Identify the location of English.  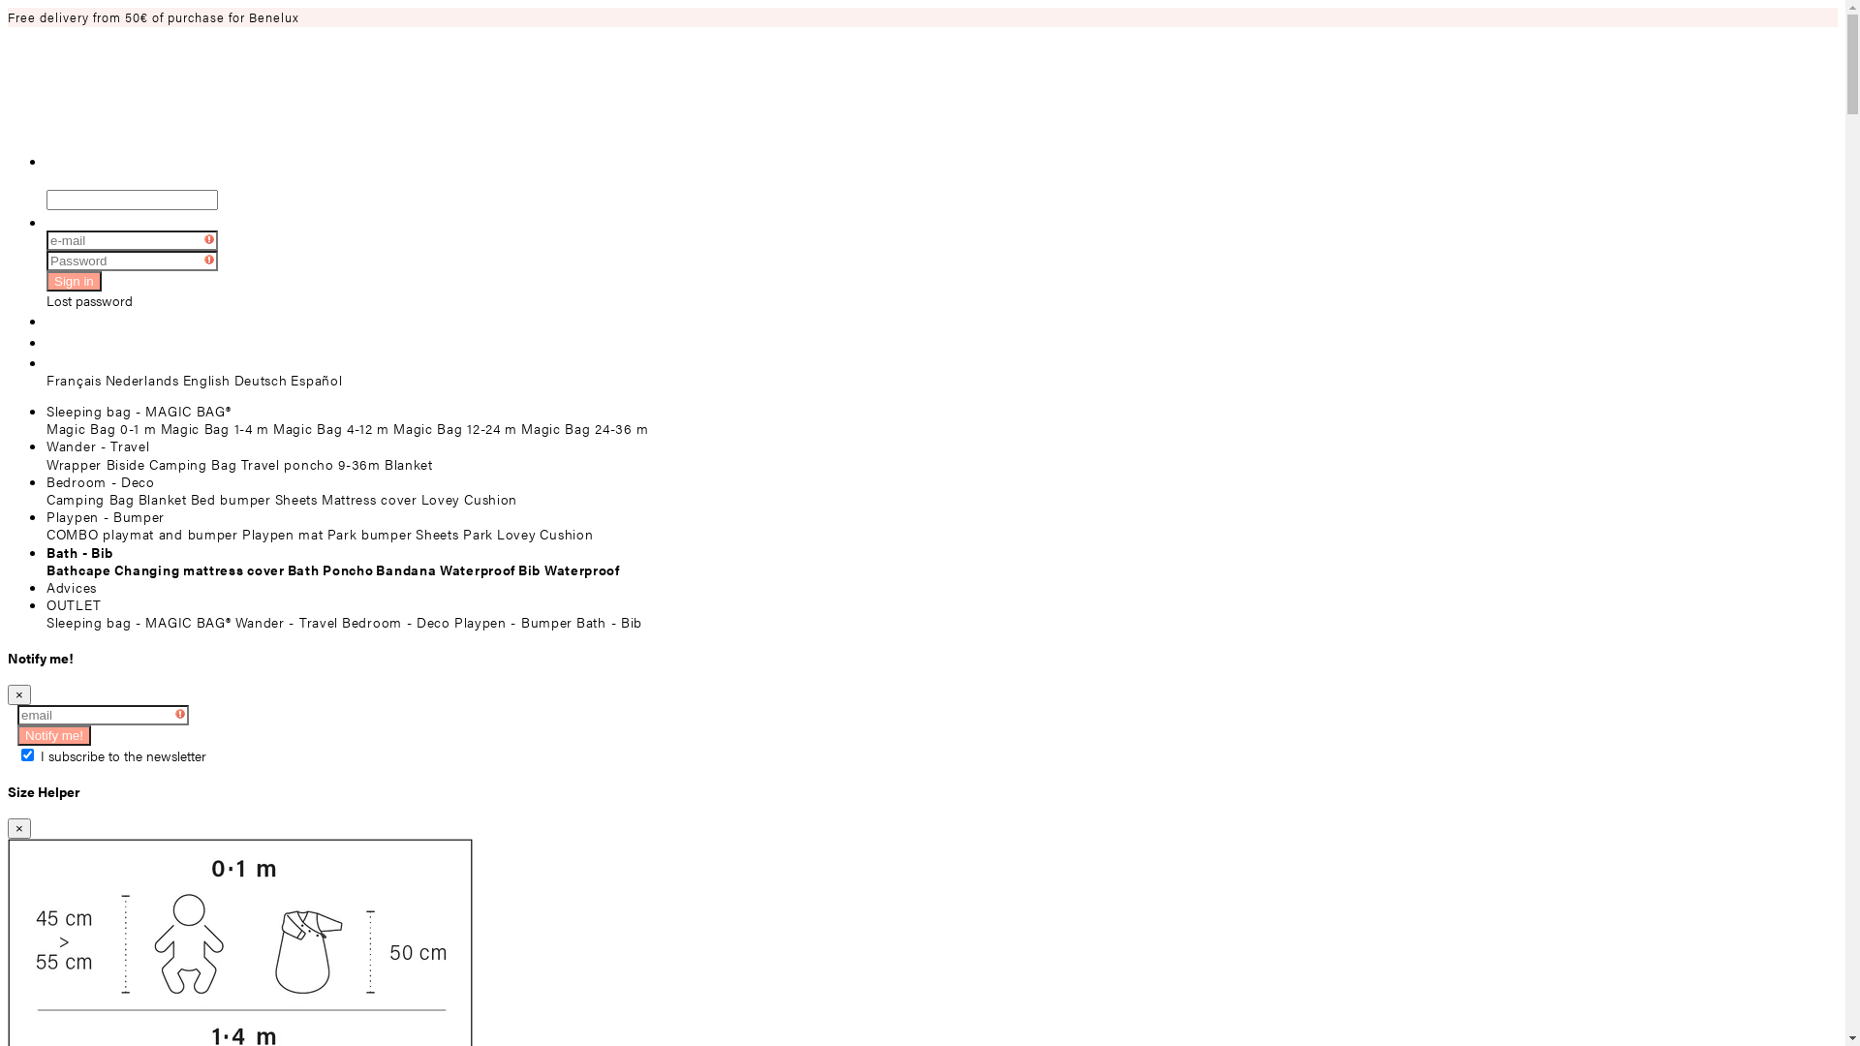
(207, 380).